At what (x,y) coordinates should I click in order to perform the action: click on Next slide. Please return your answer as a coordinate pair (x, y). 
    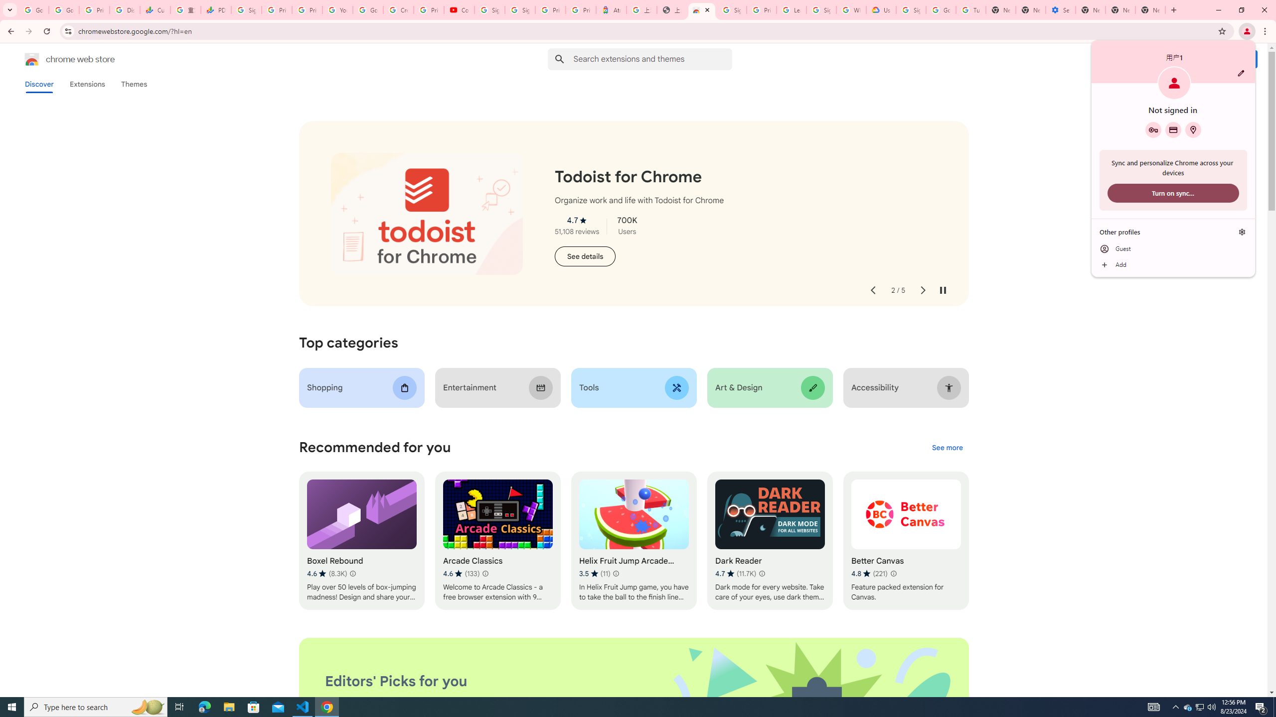
    Looking at the image, I should click on (922, 290).